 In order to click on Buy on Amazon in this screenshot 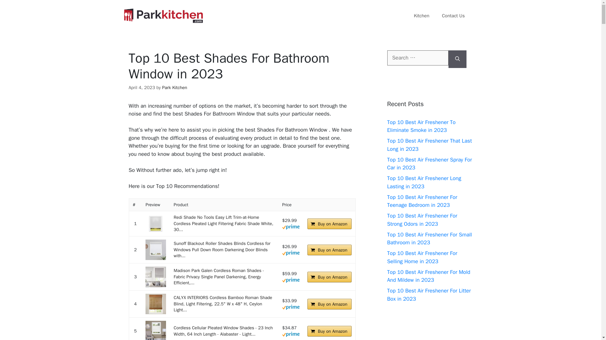, I will do `click(329, 250)`.